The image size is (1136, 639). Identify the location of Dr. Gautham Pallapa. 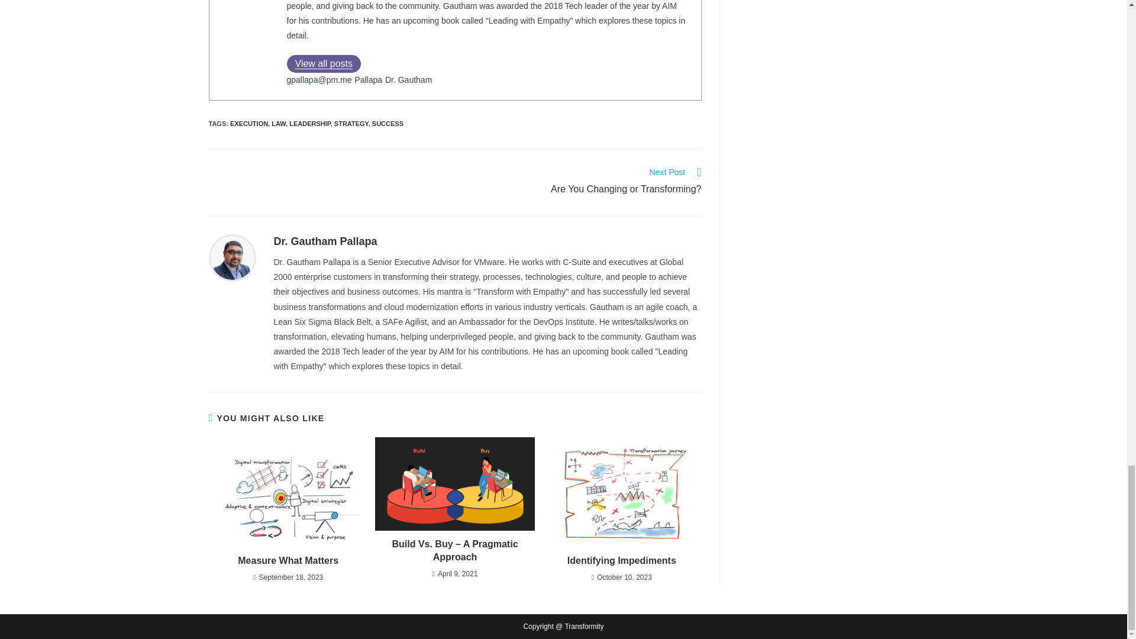
(388, 123).